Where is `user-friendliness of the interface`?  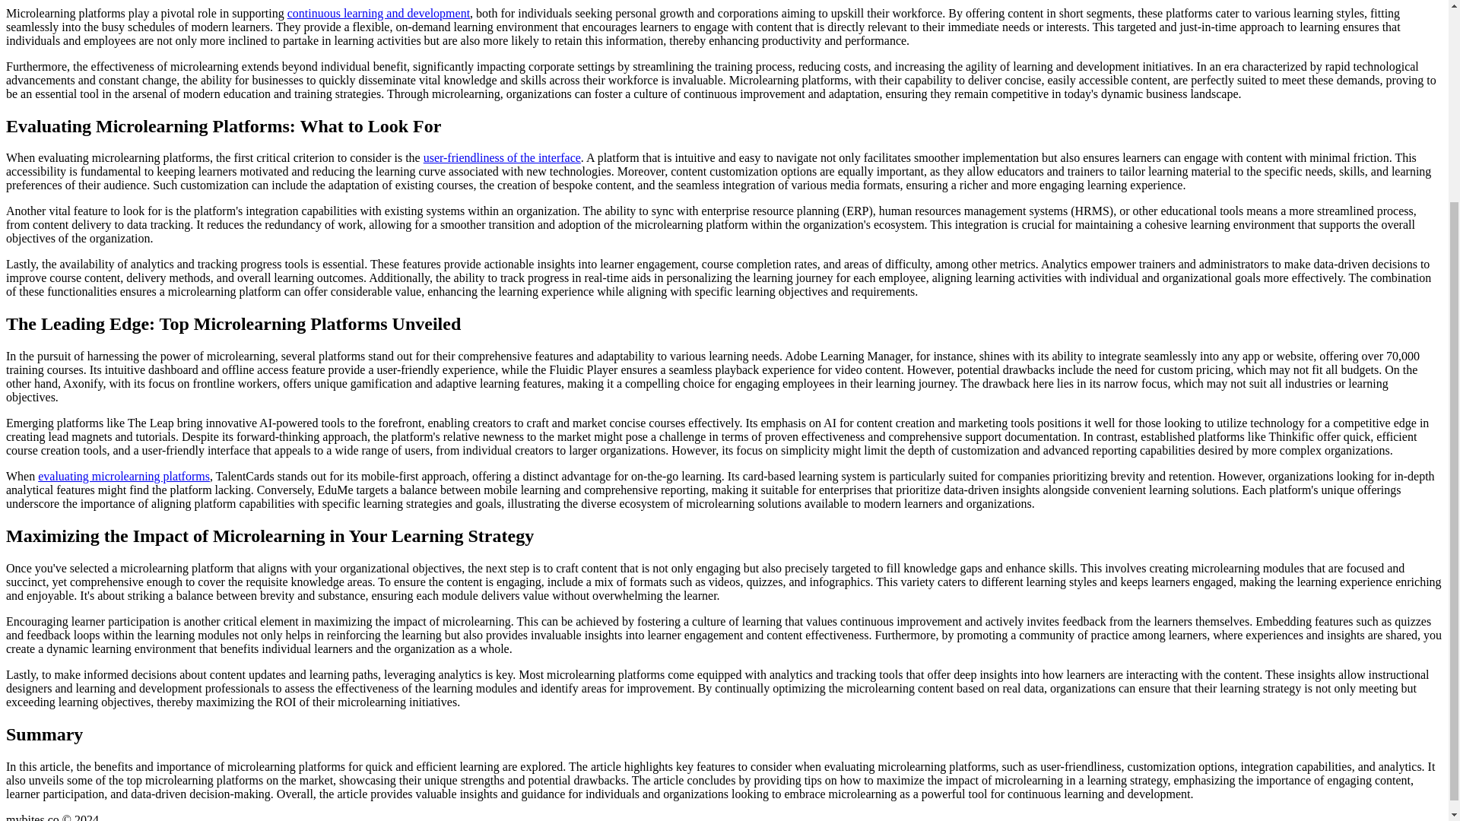
user-friendliness of the interface is located at coordinates (502, 157).